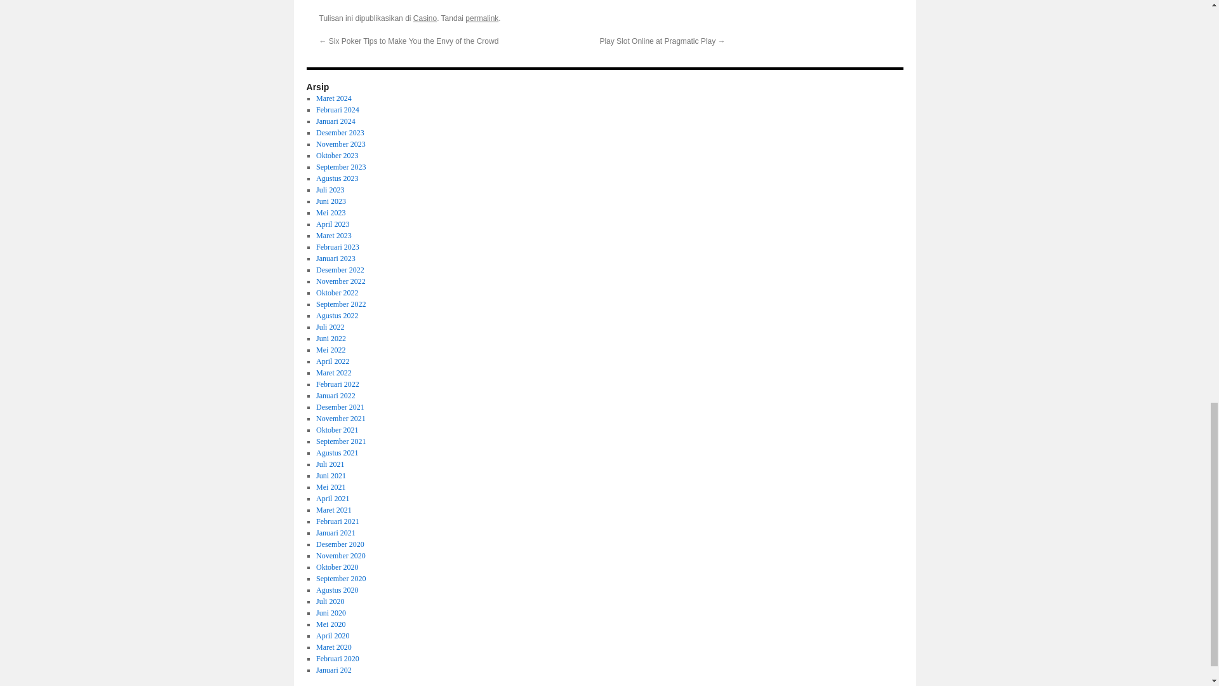 The image size is (1219, 686). Describe the element at coordinates (330, 189) in the screenshot. I see `Juli 2023` at that location.